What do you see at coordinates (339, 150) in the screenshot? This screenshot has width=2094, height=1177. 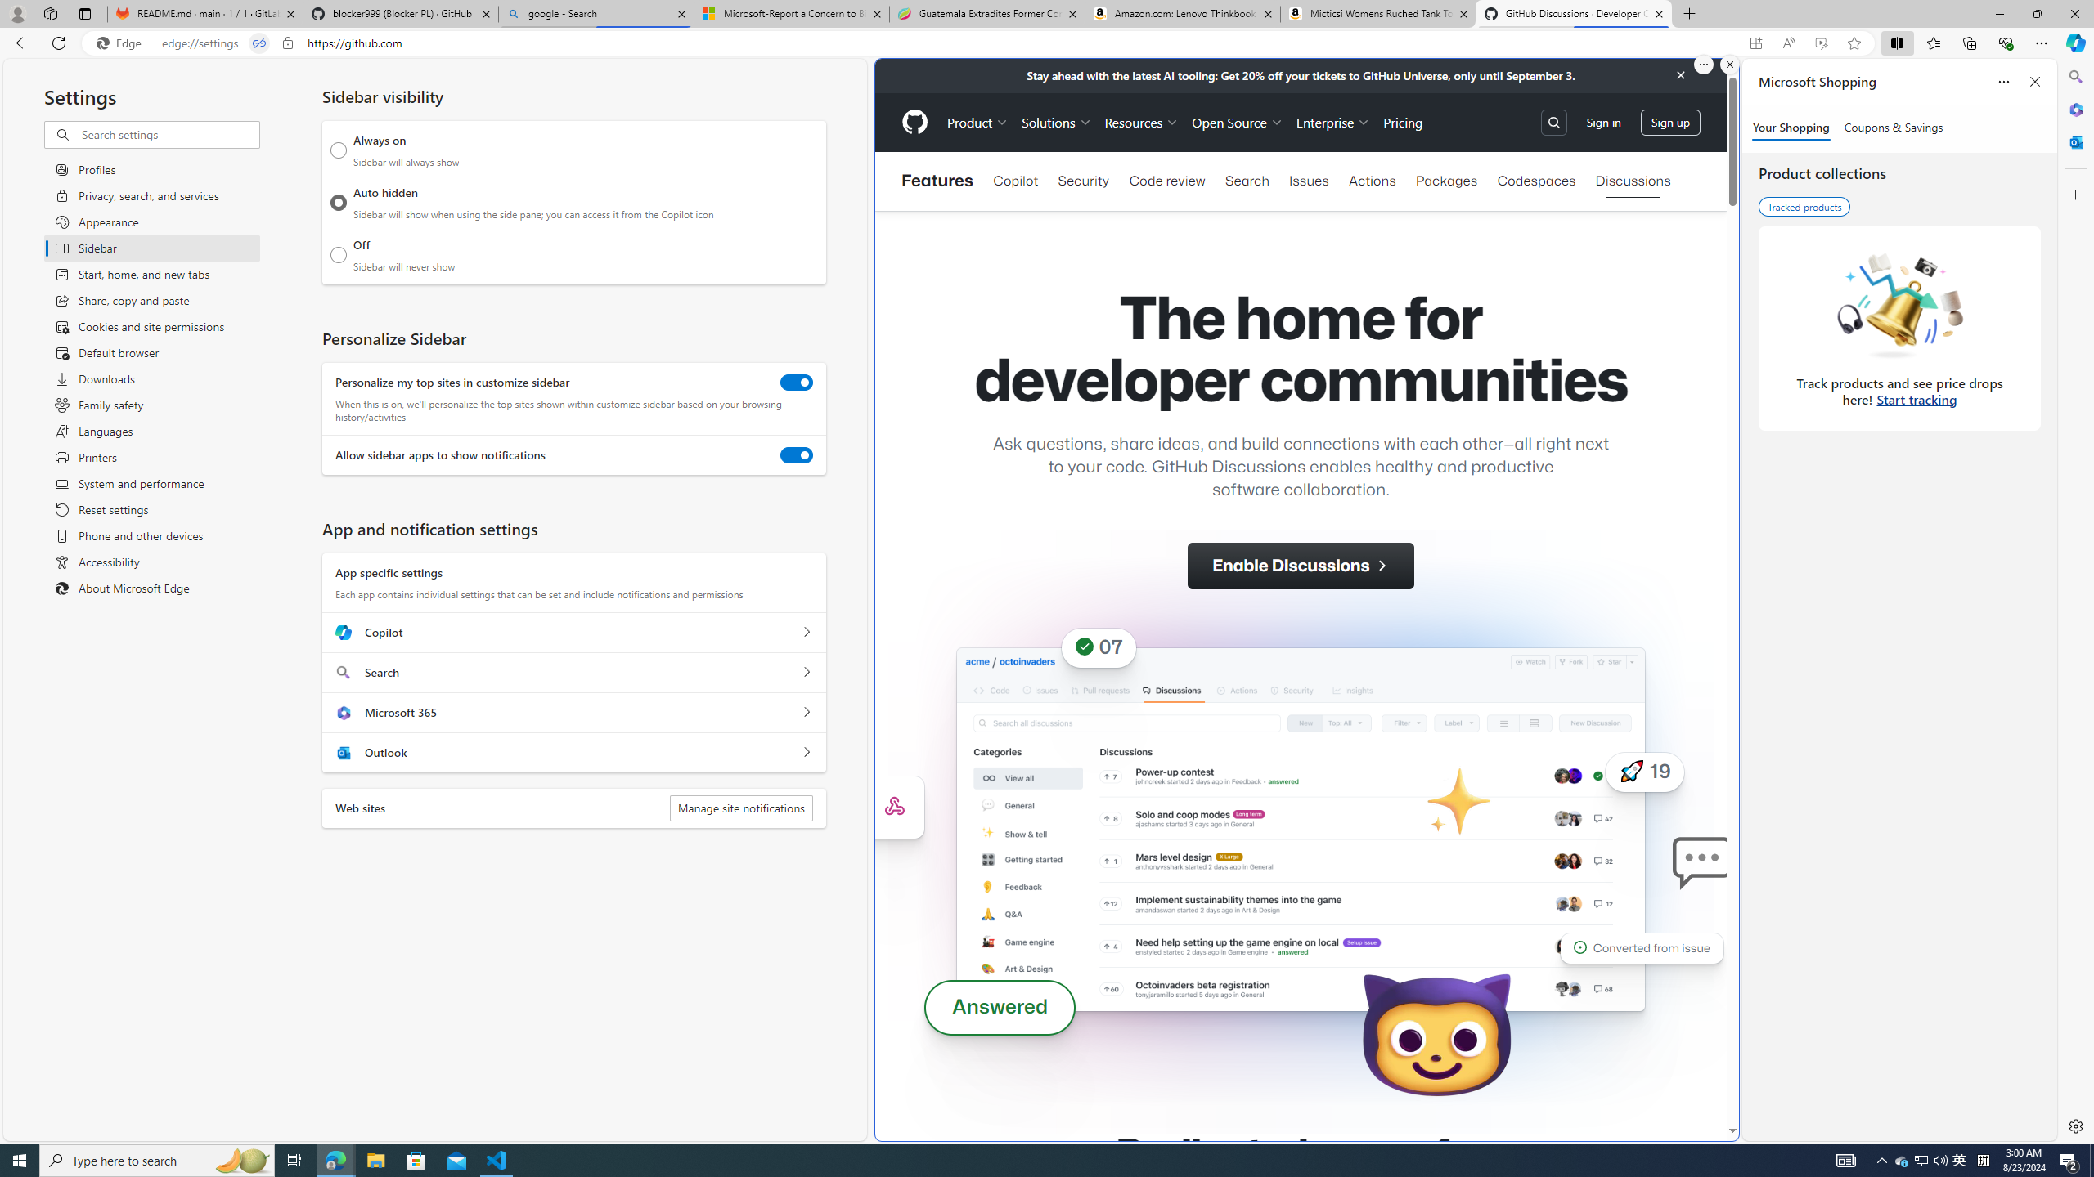 I see `Always on Sidebar will always show` at bounding box center [339, 150].